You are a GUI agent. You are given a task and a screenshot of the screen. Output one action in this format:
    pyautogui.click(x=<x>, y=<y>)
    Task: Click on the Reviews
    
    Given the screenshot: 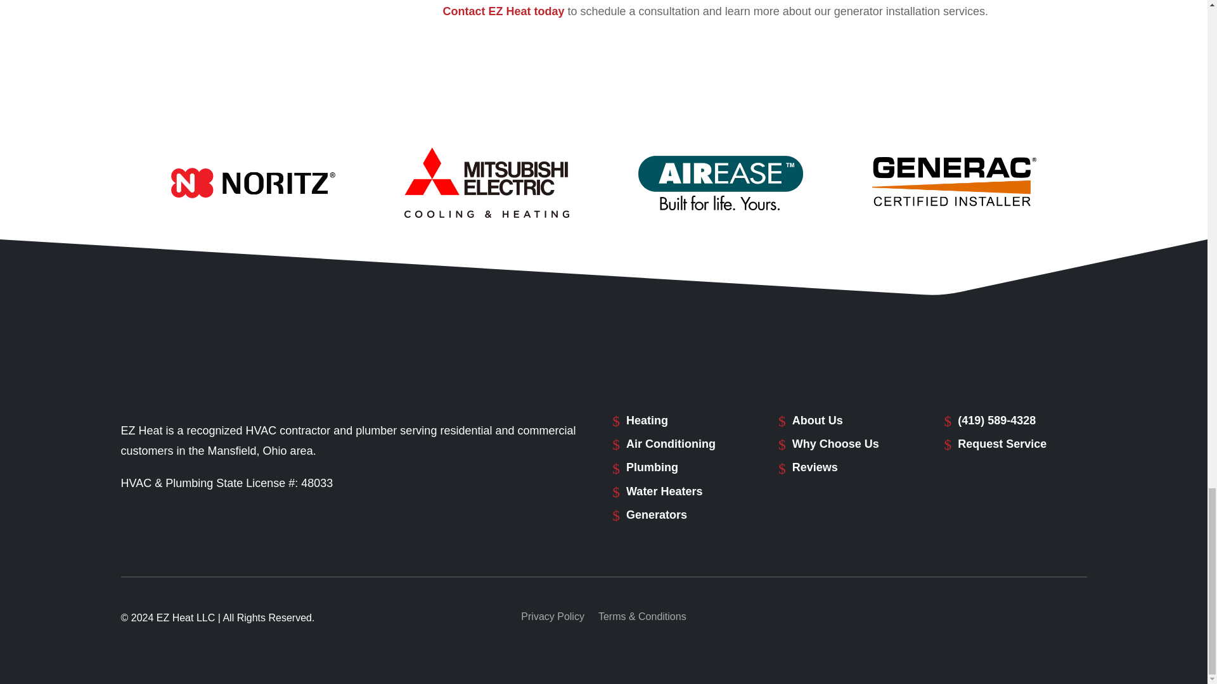 What is the action you would take?
    pyautogui.click(x=815, y=467)
    